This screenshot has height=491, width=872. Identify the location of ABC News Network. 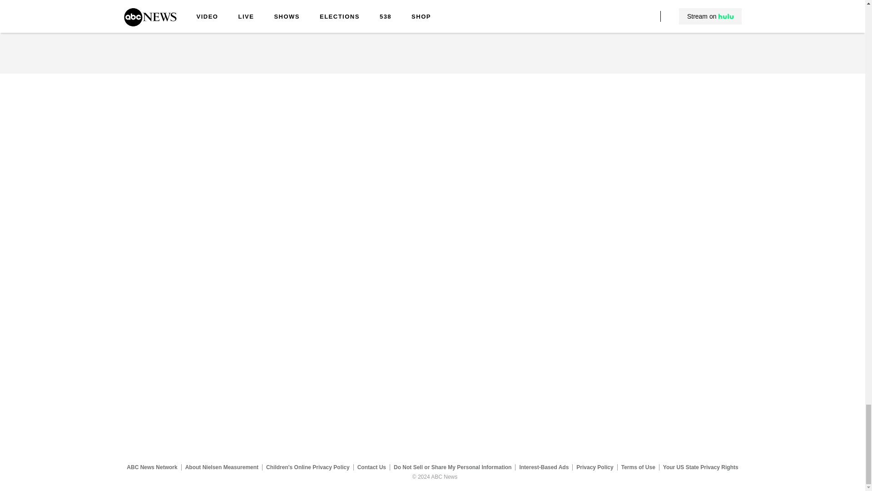
(152, 467).